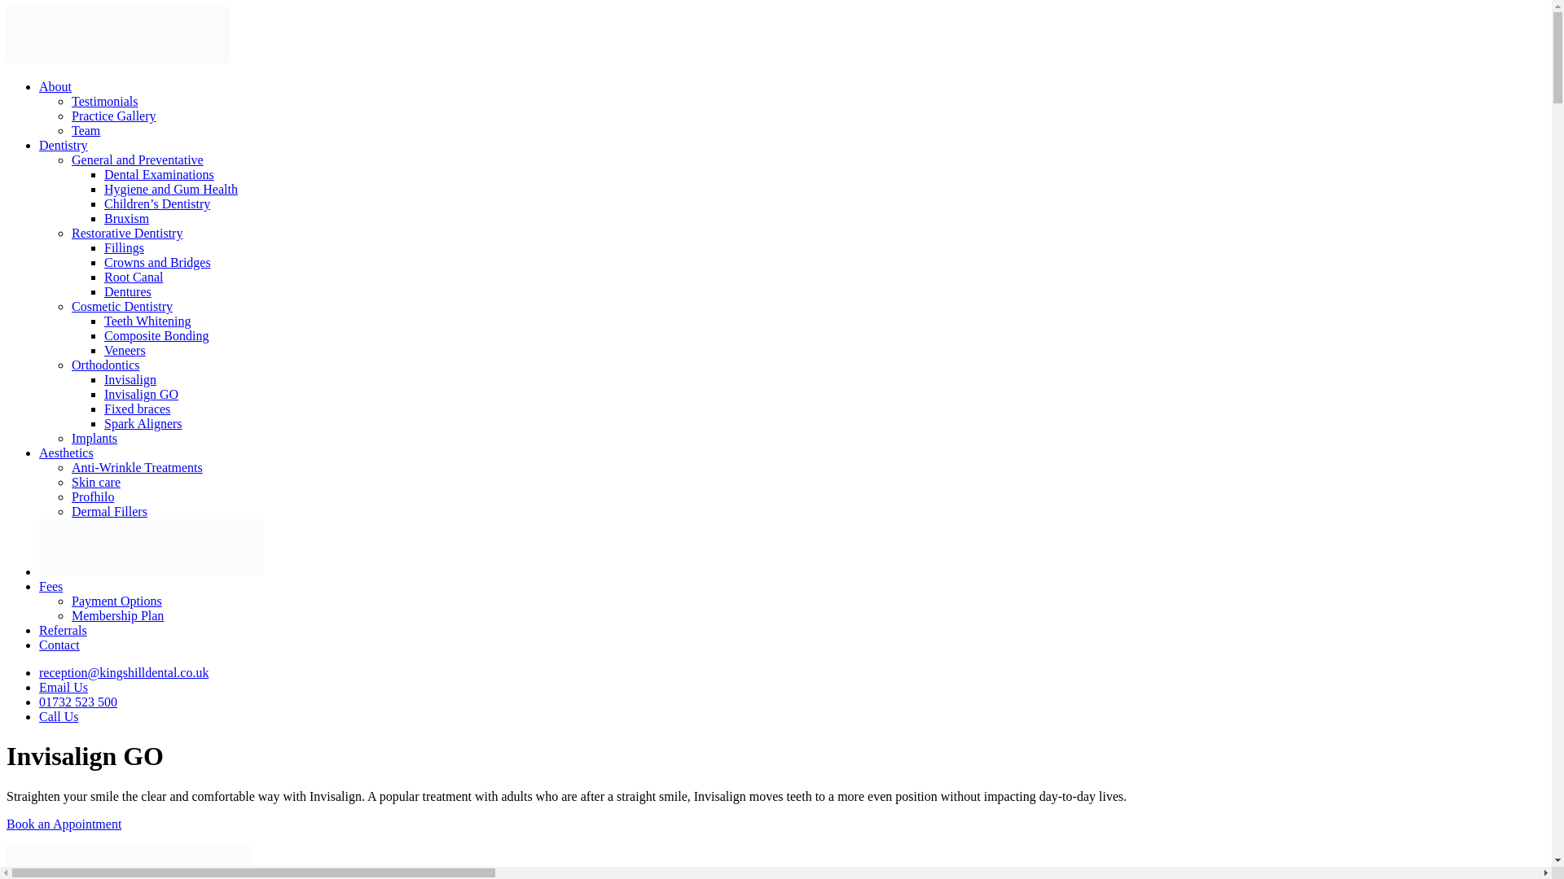 The image size is (1564, 879). Describe the element at coordinates (127, 233) in the screenshot. I see `Restorative Dentistry` at that location.